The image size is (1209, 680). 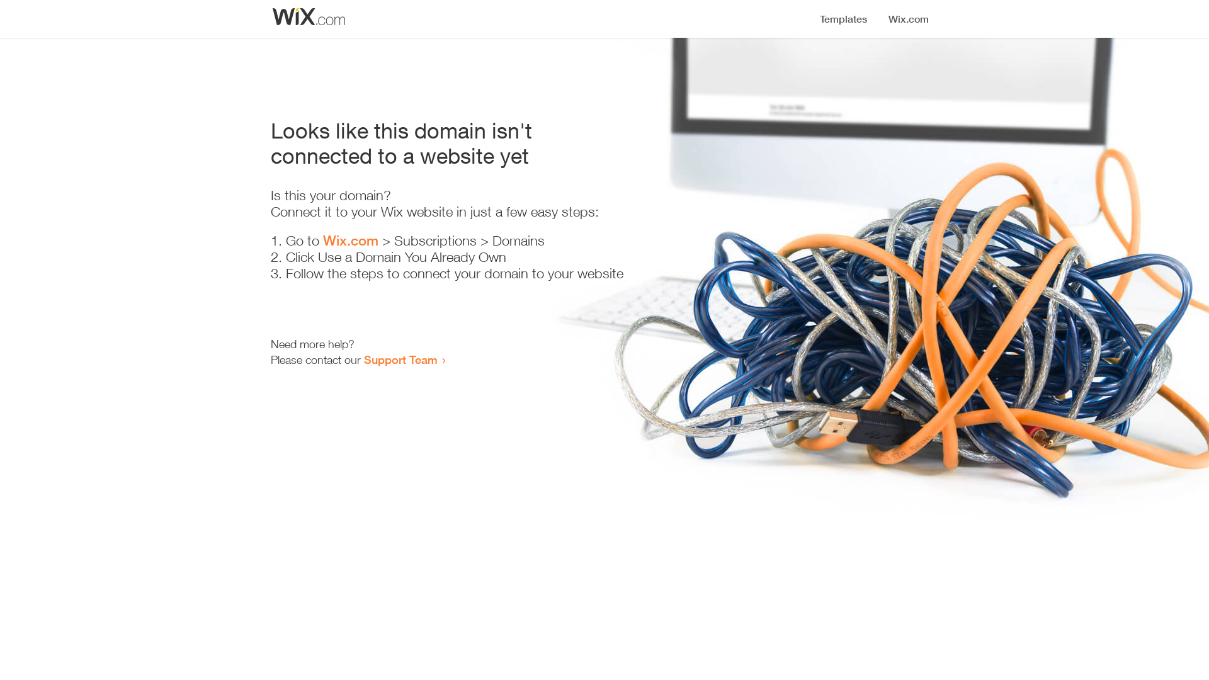 I want to click on Support Team, so click(x=400, y=360).